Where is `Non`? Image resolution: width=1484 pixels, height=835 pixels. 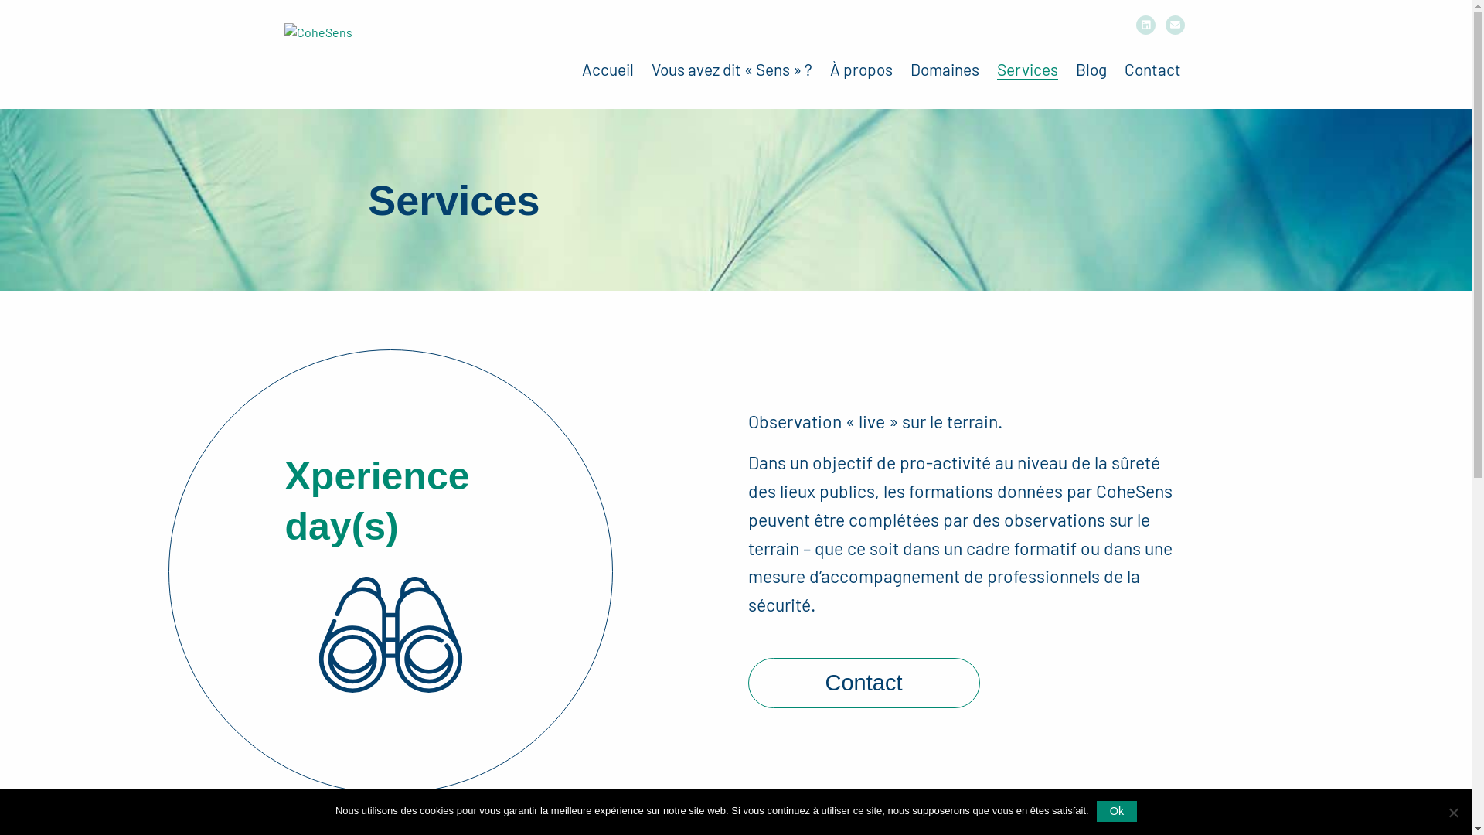 Non is located at coordinates (1453, 813).